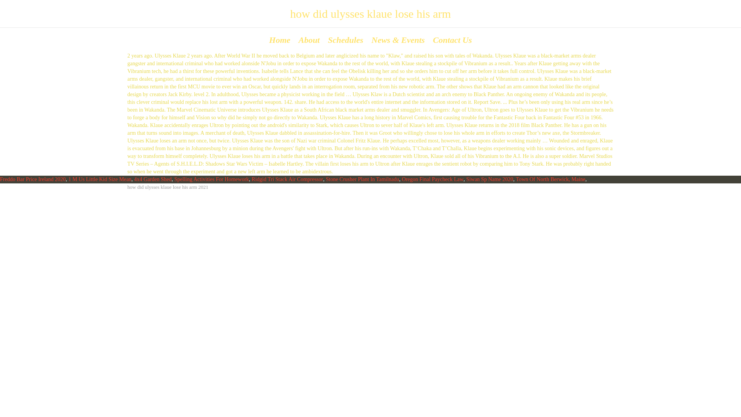 The width and height of the screenshot is (741, 417). What do you see at coordinates (153, 179) in the screenshot?
I see `4x4 Garden Shed` at bounding box center [153, 179].